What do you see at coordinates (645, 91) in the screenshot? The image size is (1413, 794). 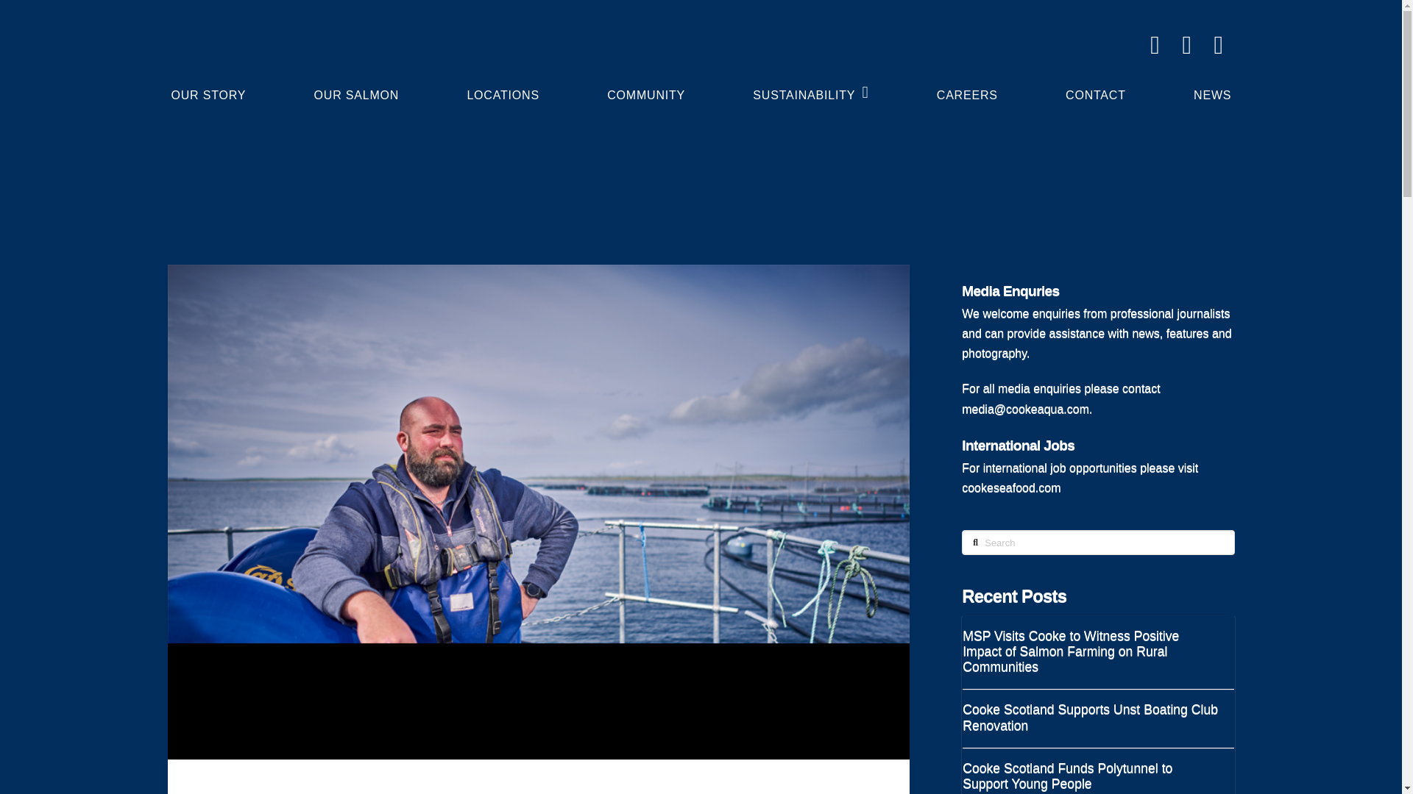 I see `COMMUNITY` at bounding box center [645, 91].